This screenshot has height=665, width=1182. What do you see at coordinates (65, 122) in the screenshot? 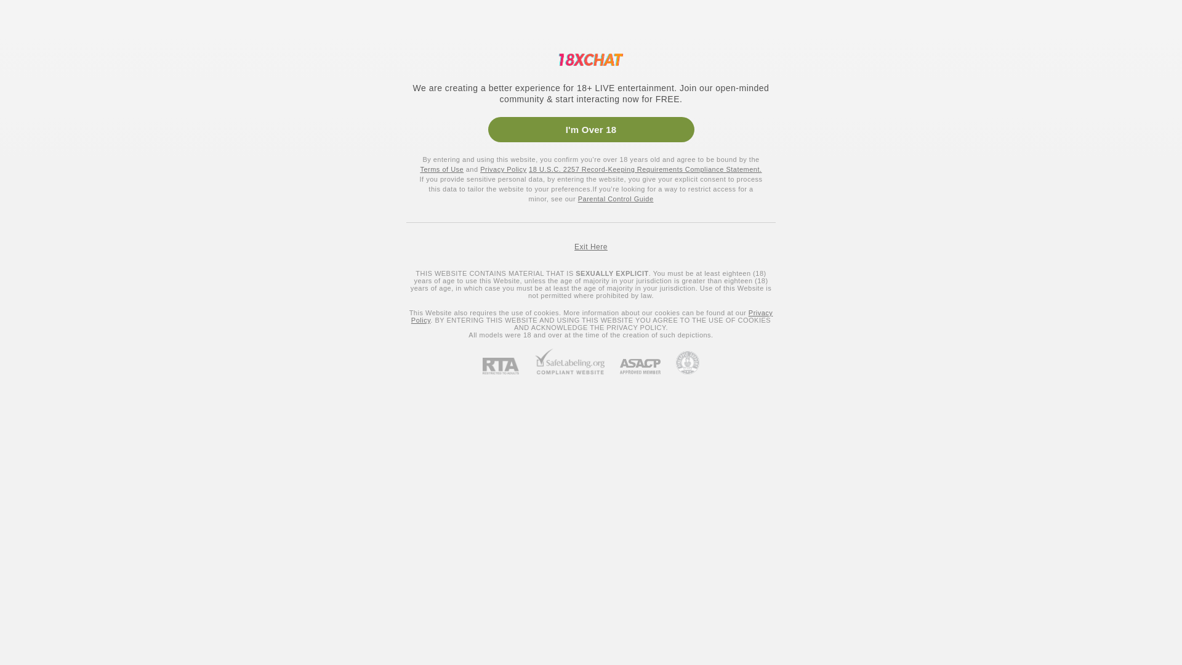
I see `Recommended` at bounding box center [65, 122].